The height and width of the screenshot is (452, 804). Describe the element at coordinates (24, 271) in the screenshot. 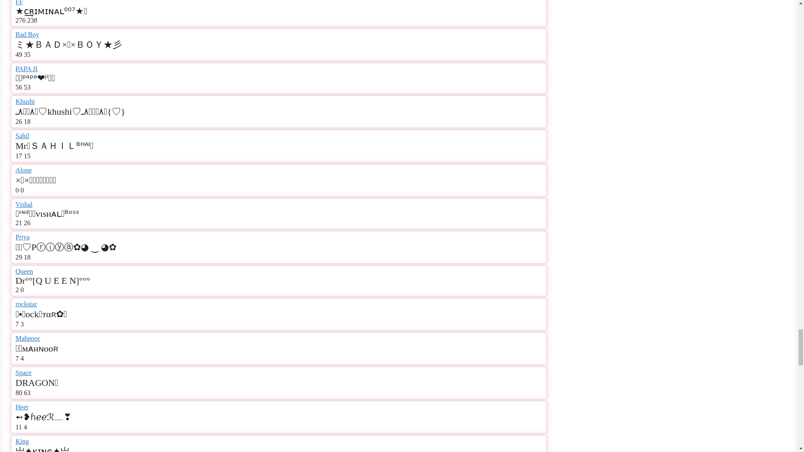

I see `Queen` at that location.